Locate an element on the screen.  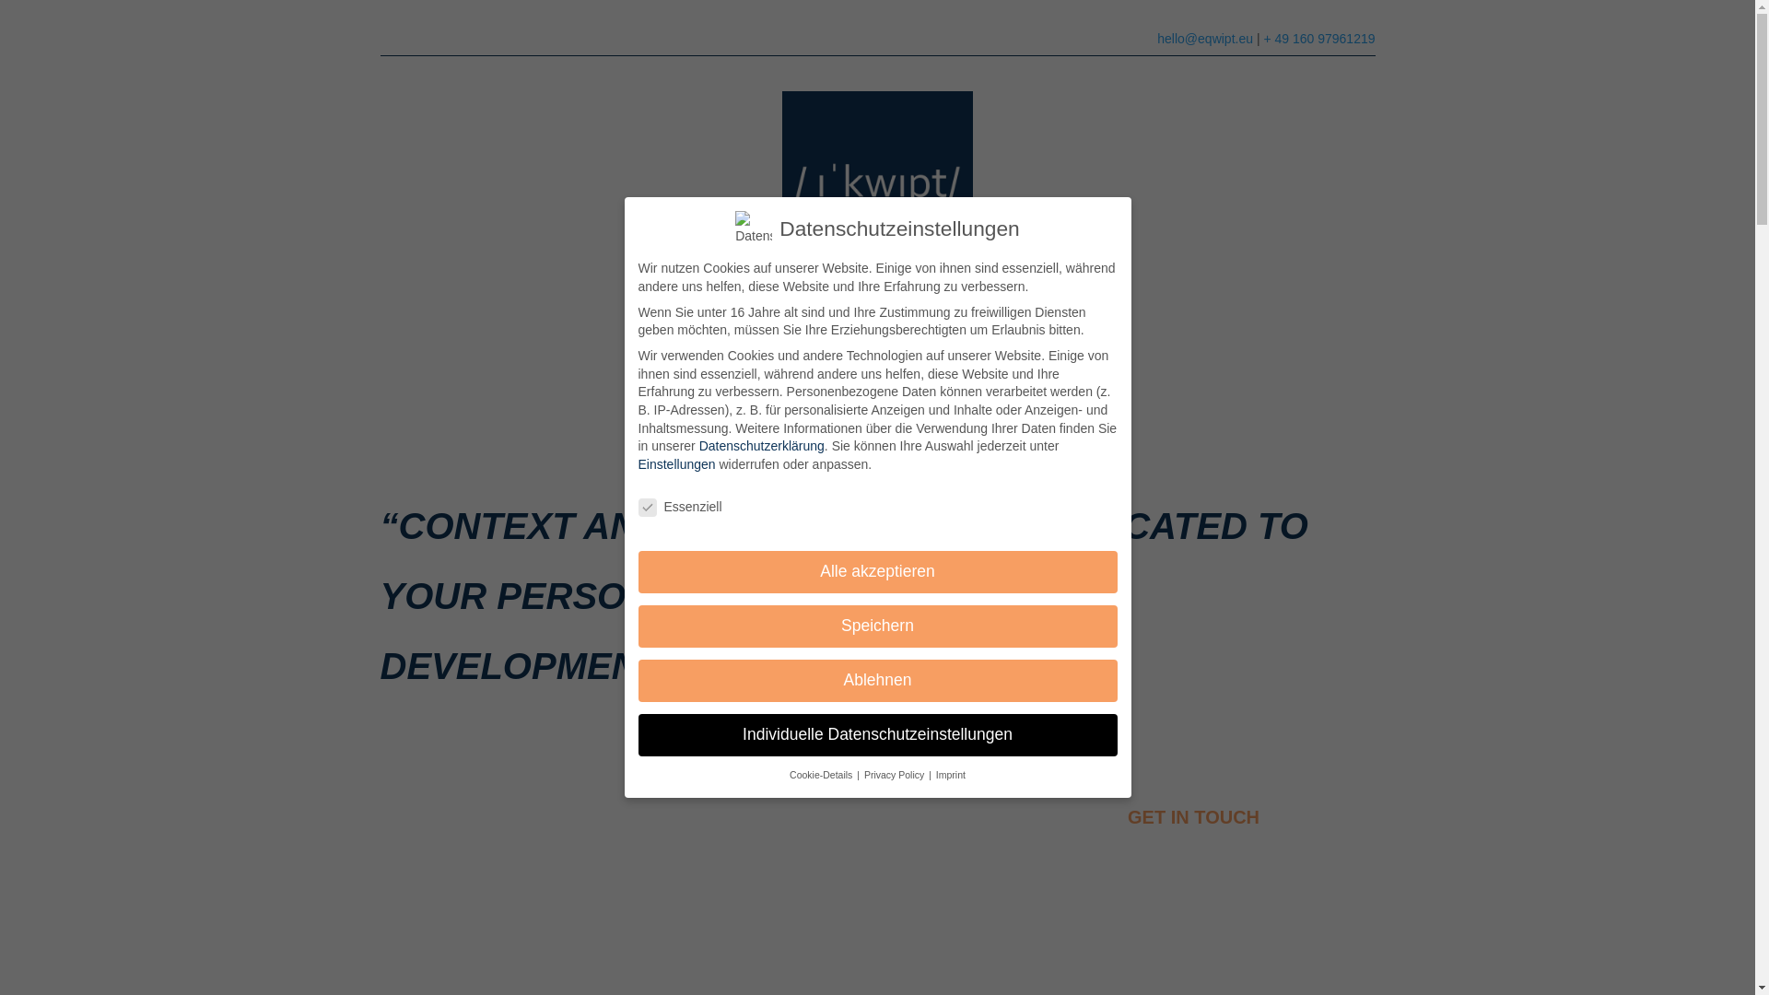
cropped-Logo-Michael-Schellenberg.jpg is located at coordinates (877, 186).